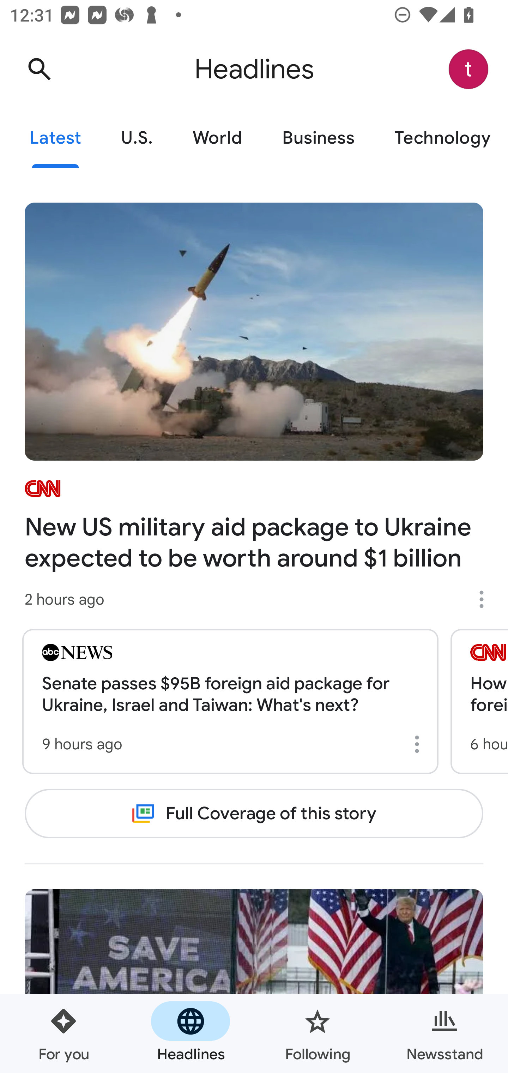 The image size is (508, 1073). I want to click on Business, so click(318, 138).